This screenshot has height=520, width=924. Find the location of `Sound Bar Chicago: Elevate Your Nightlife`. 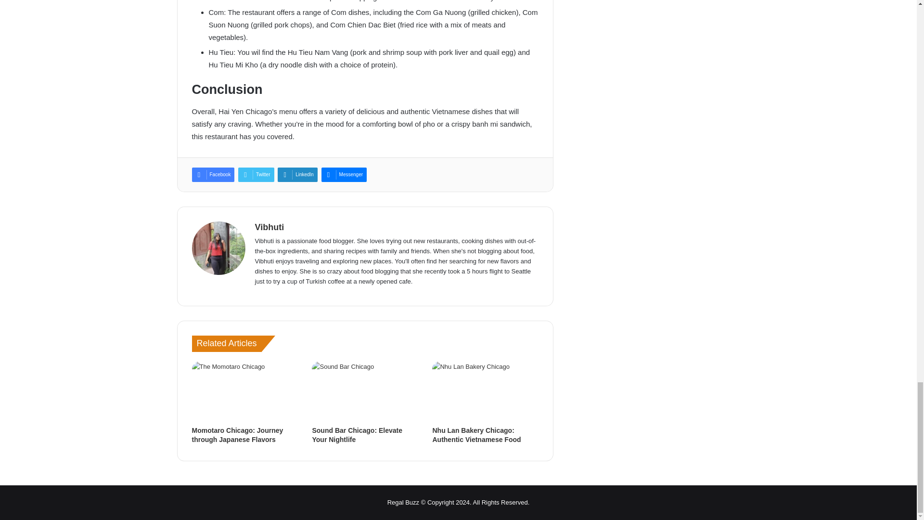

Sound Bar Chicago: Elevate Your Nightlife is located at coordinates (357, 435).